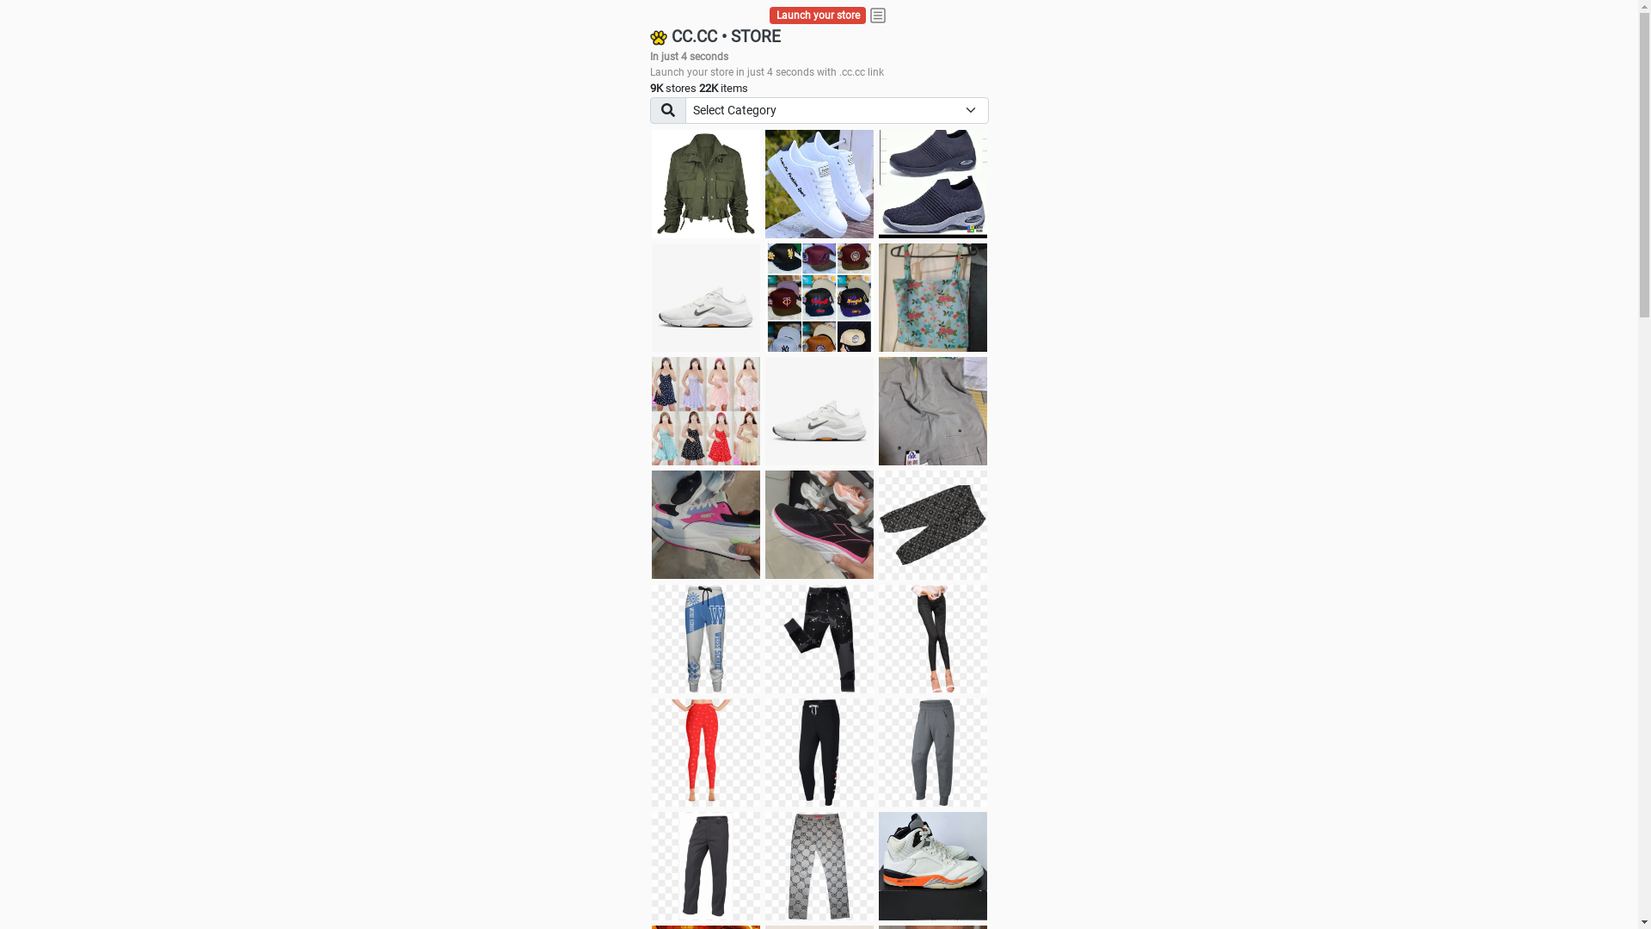 This screenshot has height=929, width=1651. I want to click on jacket, so click(706, 184).